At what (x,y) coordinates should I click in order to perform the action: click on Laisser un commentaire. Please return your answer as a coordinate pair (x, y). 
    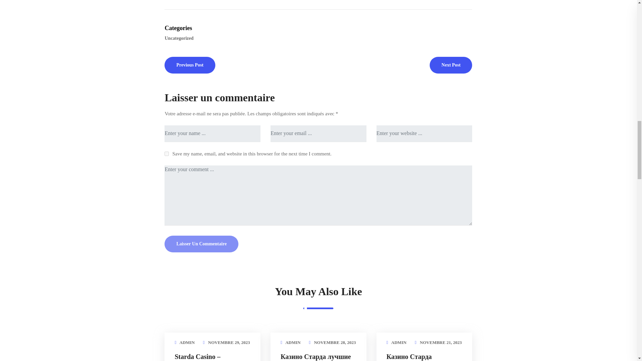
    Looking at the image, I should click on (201, 244).